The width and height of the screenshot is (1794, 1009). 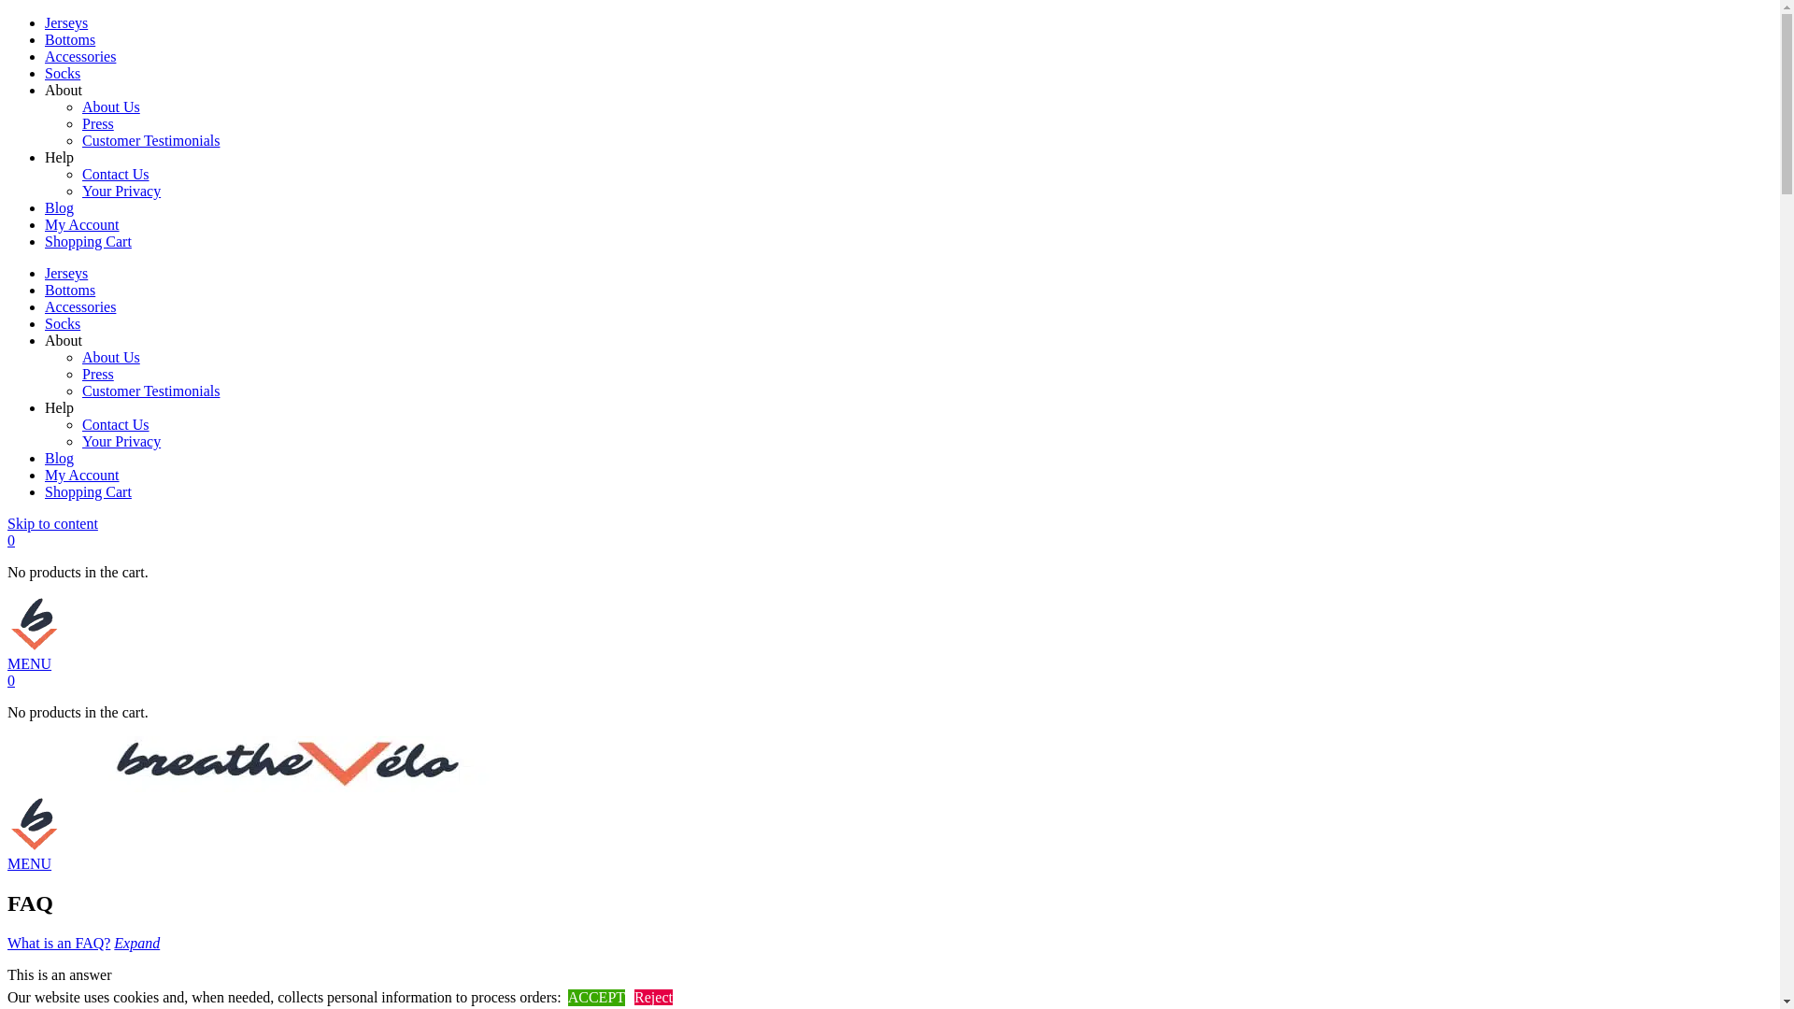 What do you see at coordinates (80, 306) in the screenshot?
I see `Accessories` at bounding box center [80, 306].